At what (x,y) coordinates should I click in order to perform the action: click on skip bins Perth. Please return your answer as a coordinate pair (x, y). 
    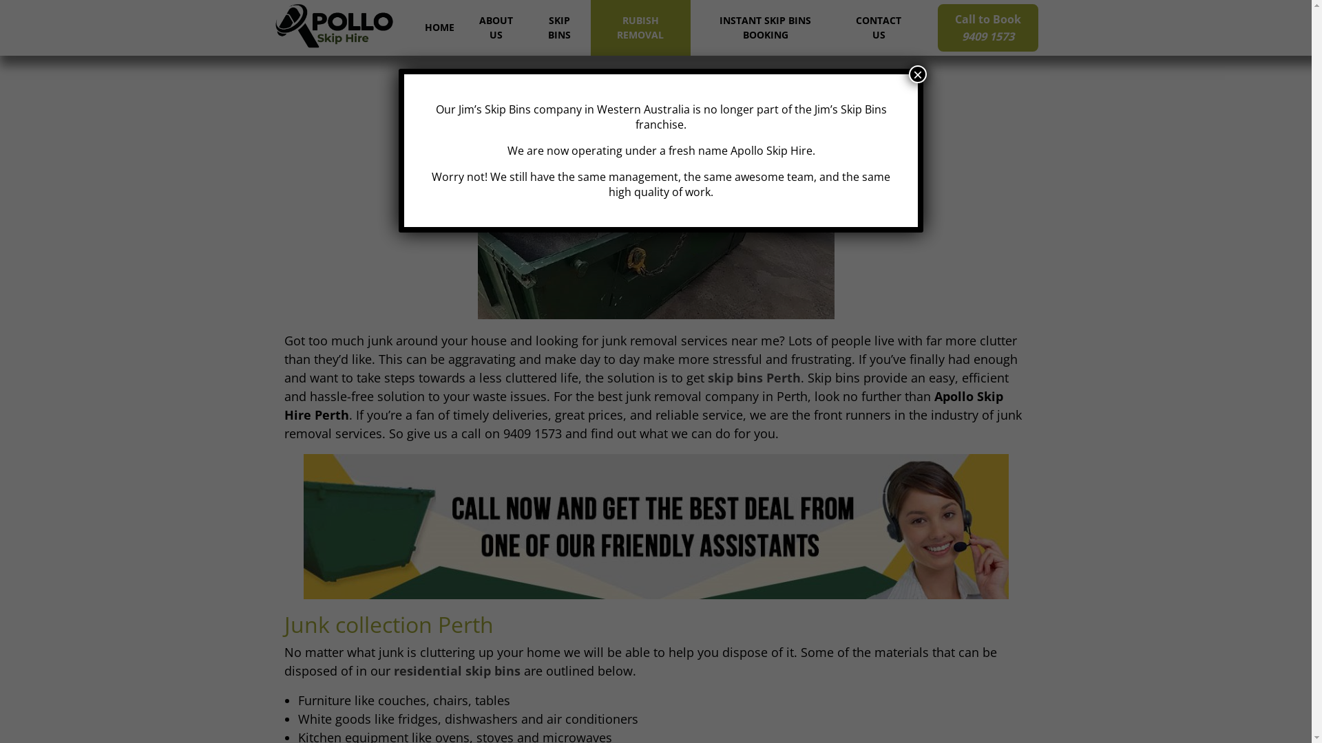
    Looking at the image, I should click on (755, 378).